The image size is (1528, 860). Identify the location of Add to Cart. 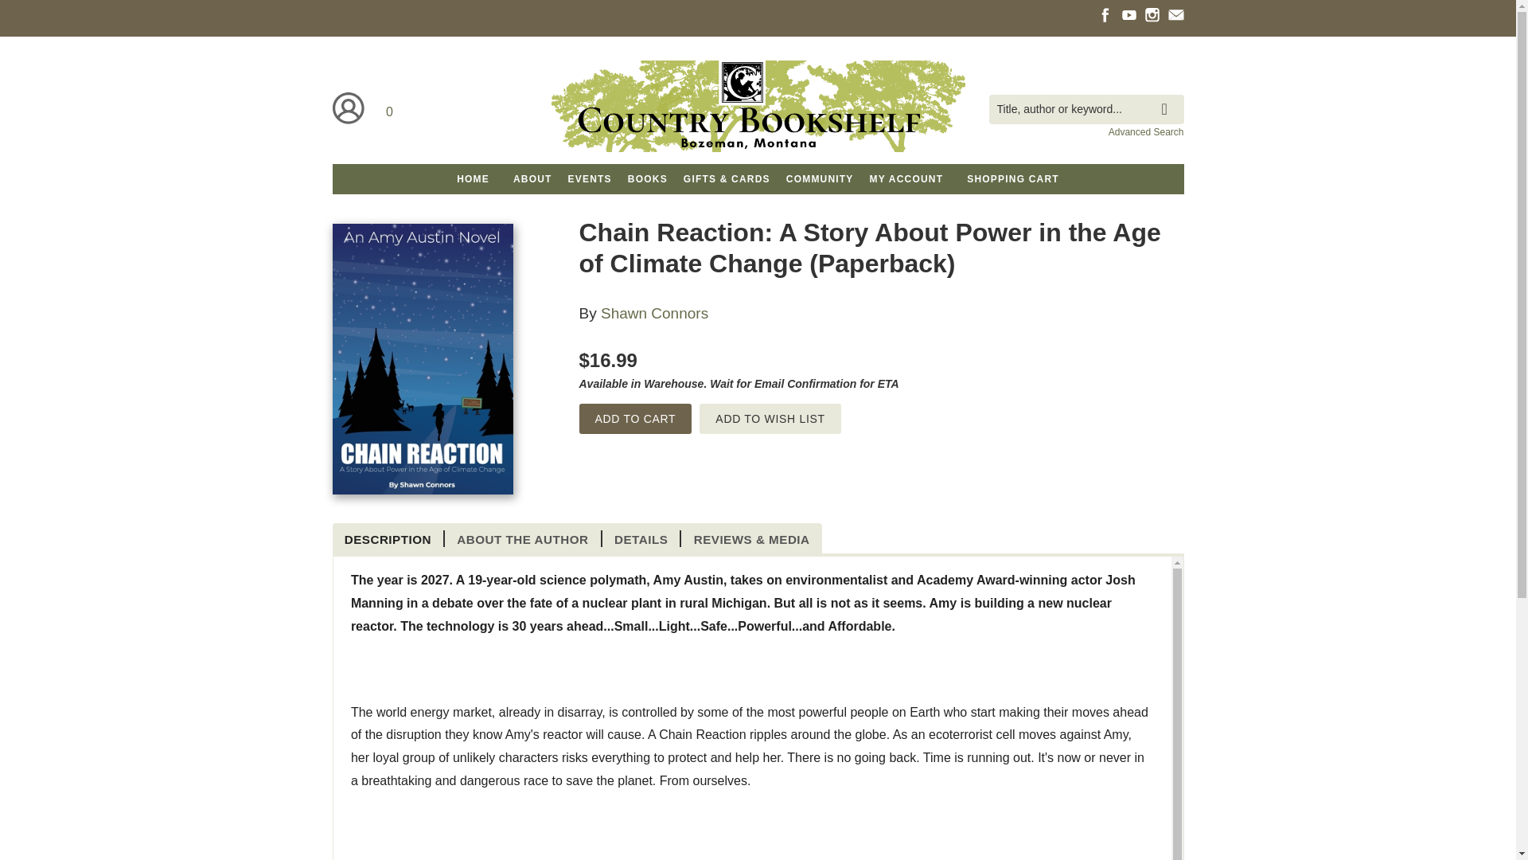
(635, 419).